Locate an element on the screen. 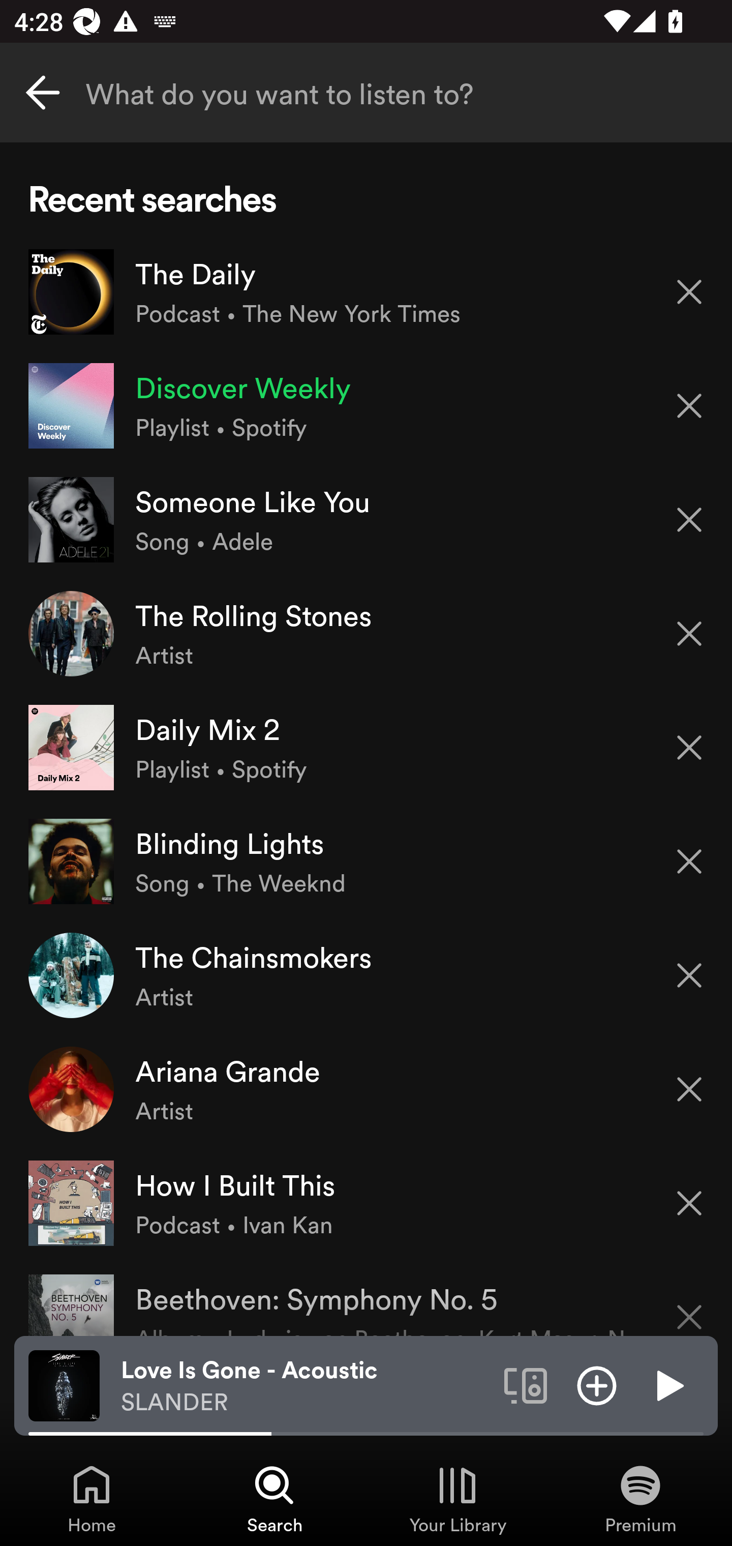 The height and width of the screenshot is (1546, 732). Remove is located at coordinates (689, 861).